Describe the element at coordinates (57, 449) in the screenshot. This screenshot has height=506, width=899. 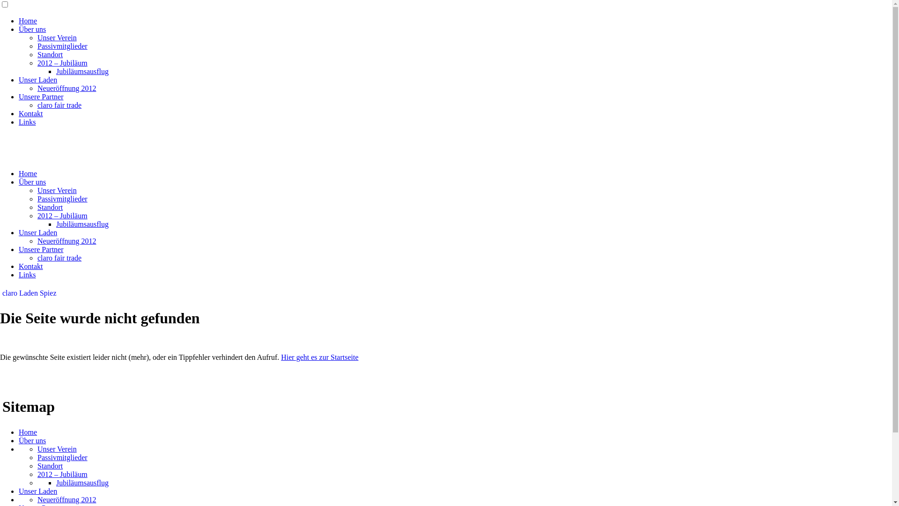
I see `Unser Verein` at that location.